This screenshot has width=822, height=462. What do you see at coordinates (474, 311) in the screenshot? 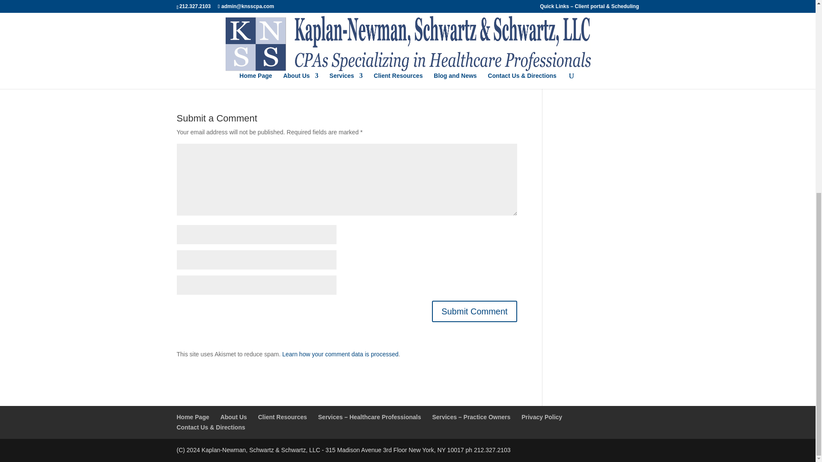
I see `Submit Comment` at bounding box center [474, 311].